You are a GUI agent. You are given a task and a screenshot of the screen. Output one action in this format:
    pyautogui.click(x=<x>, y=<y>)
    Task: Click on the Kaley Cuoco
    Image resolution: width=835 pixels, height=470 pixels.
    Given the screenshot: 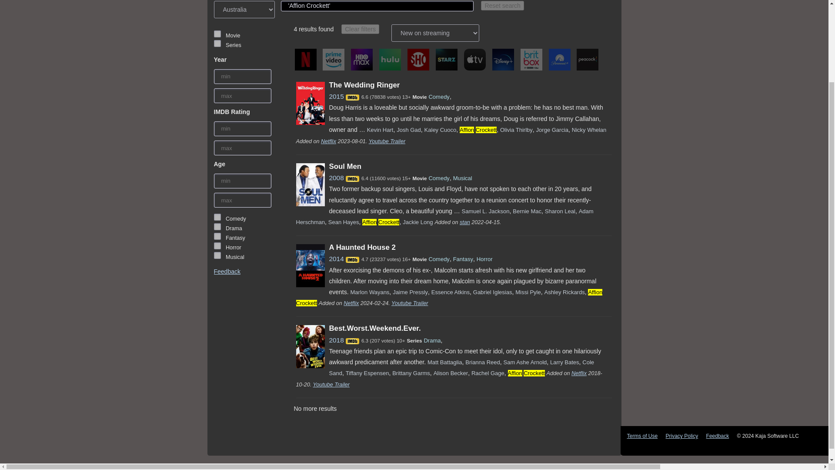 What is the action you would take?
    pyautogui.click(x=440, y=130)
    